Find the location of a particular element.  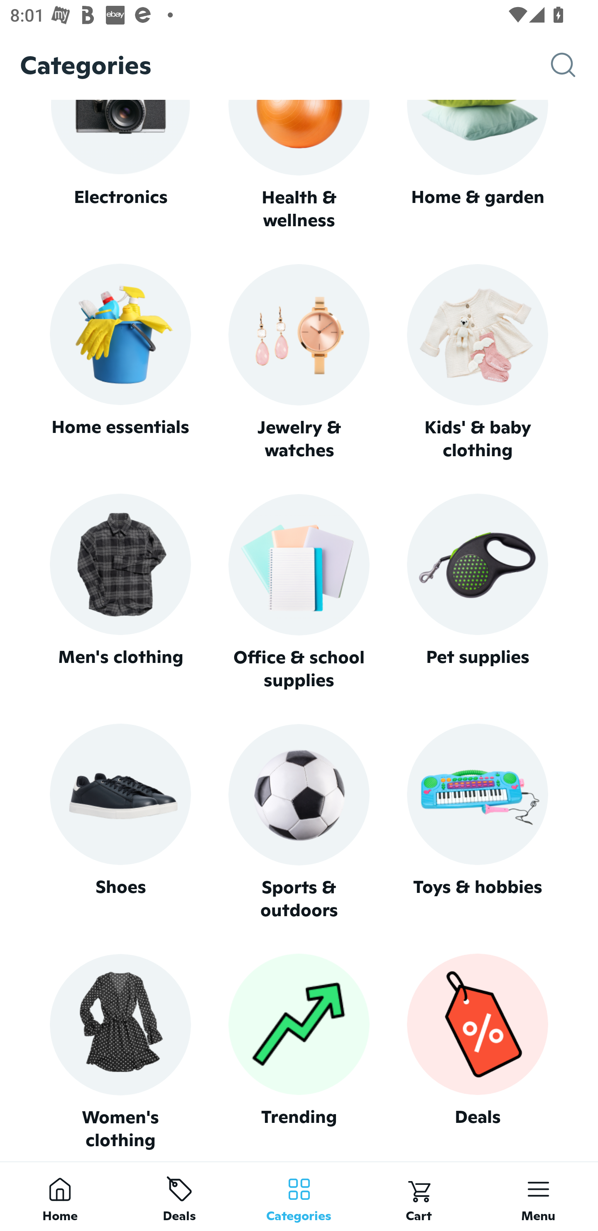

Jewelry & watches is located at coordinates (299, 363).